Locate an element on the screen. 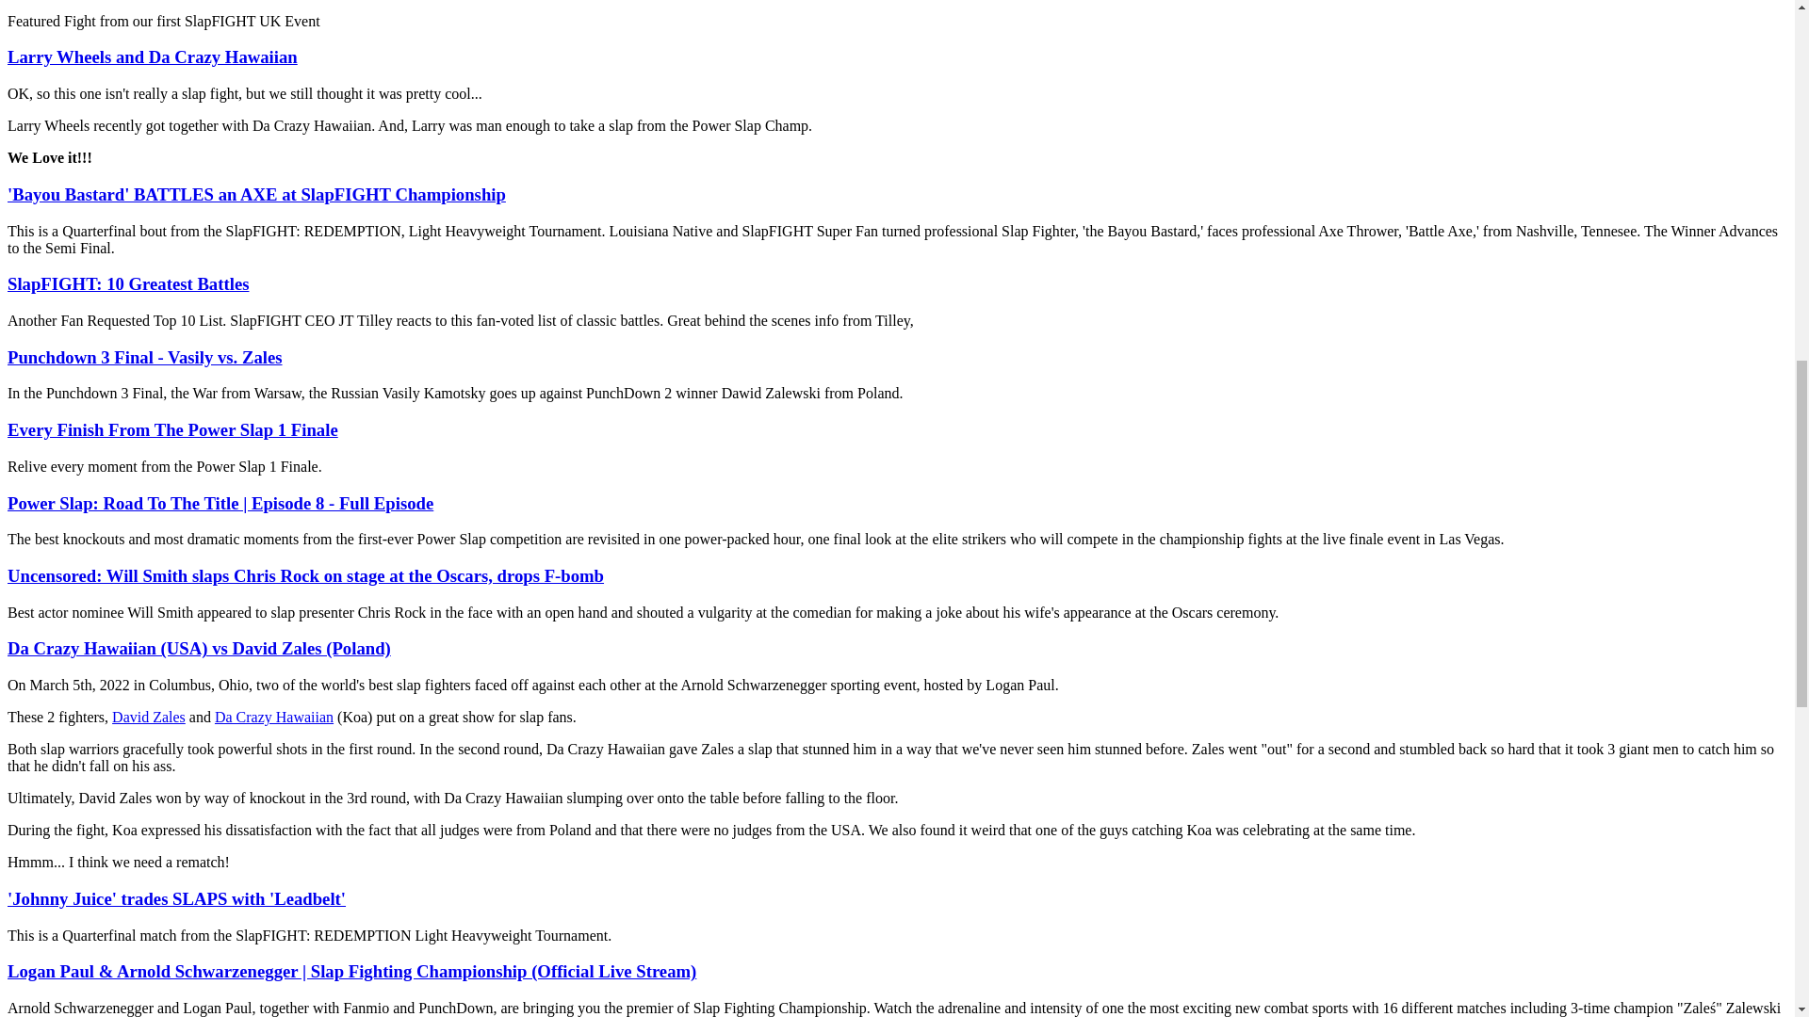 This screenshot has width=1809, height=1017. Punchdown 3 Final - Vasily vs. Zales is located at coordinates (144, 357).